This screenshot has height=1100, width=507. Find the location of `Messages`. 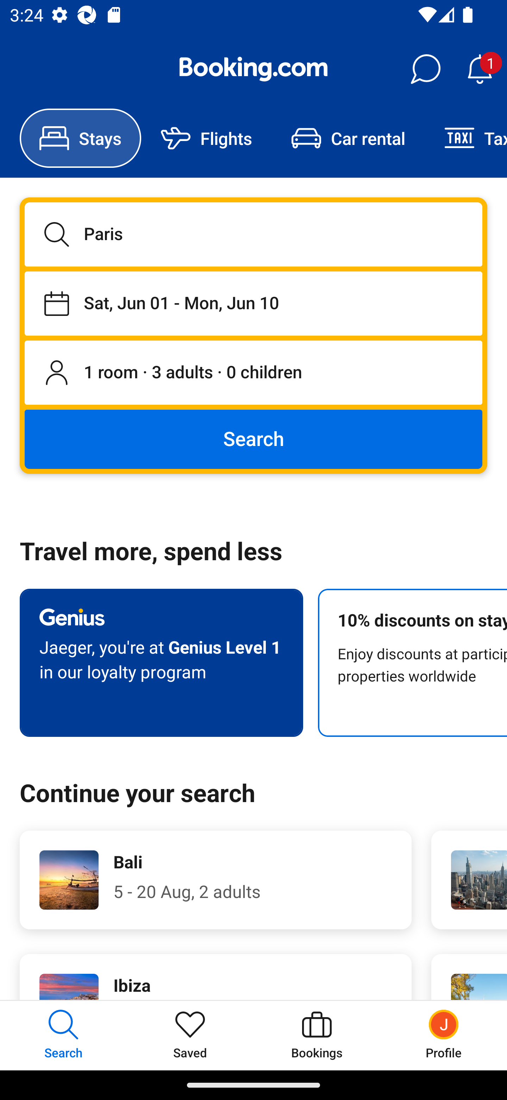

Messages is located at coordinates (425, 69).